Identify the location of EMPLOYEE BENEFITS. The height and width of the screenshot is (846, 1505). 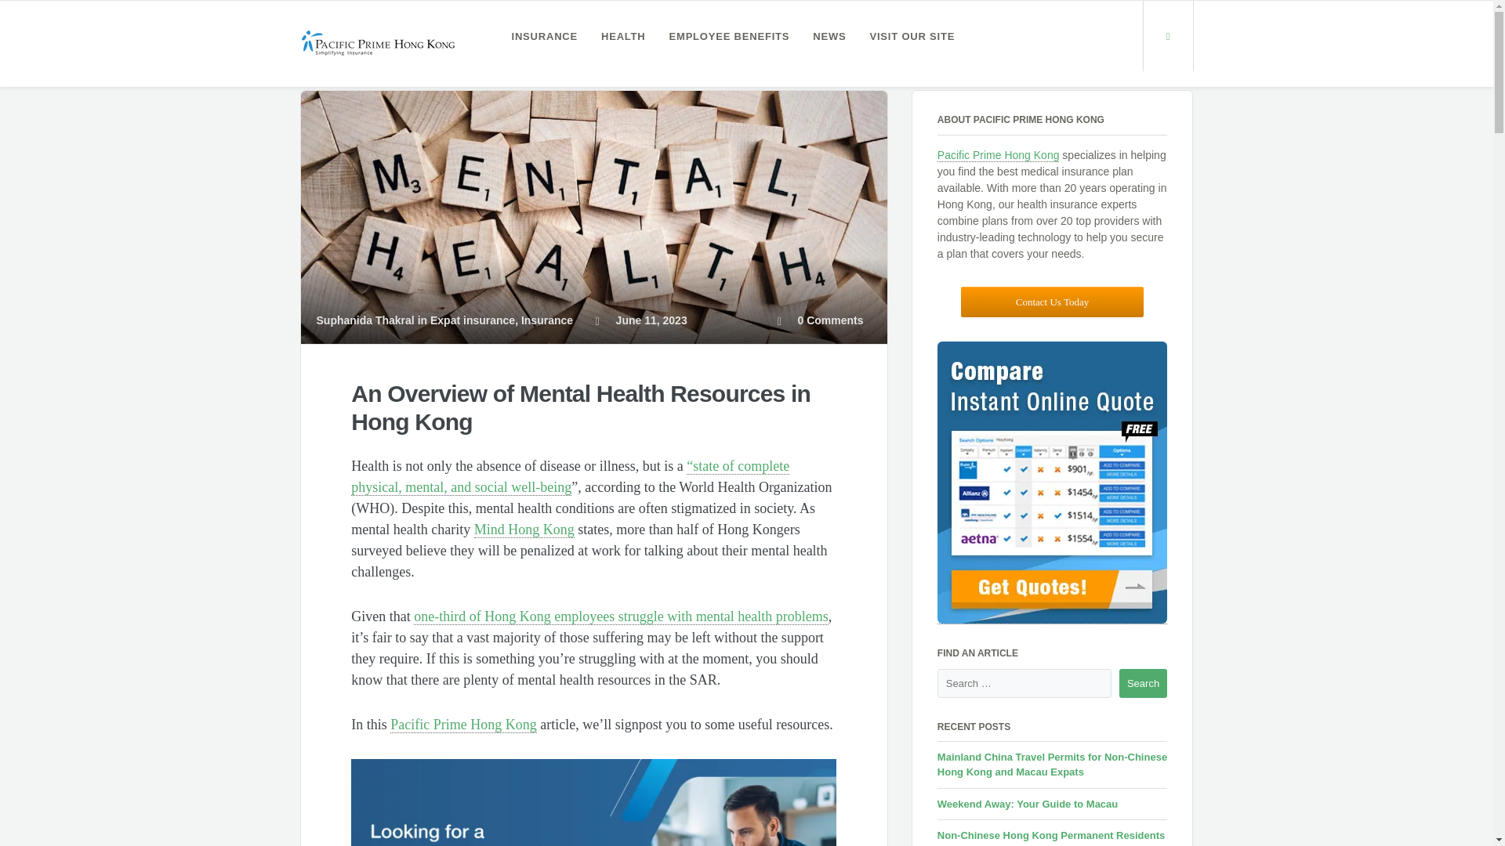
(730, 36).